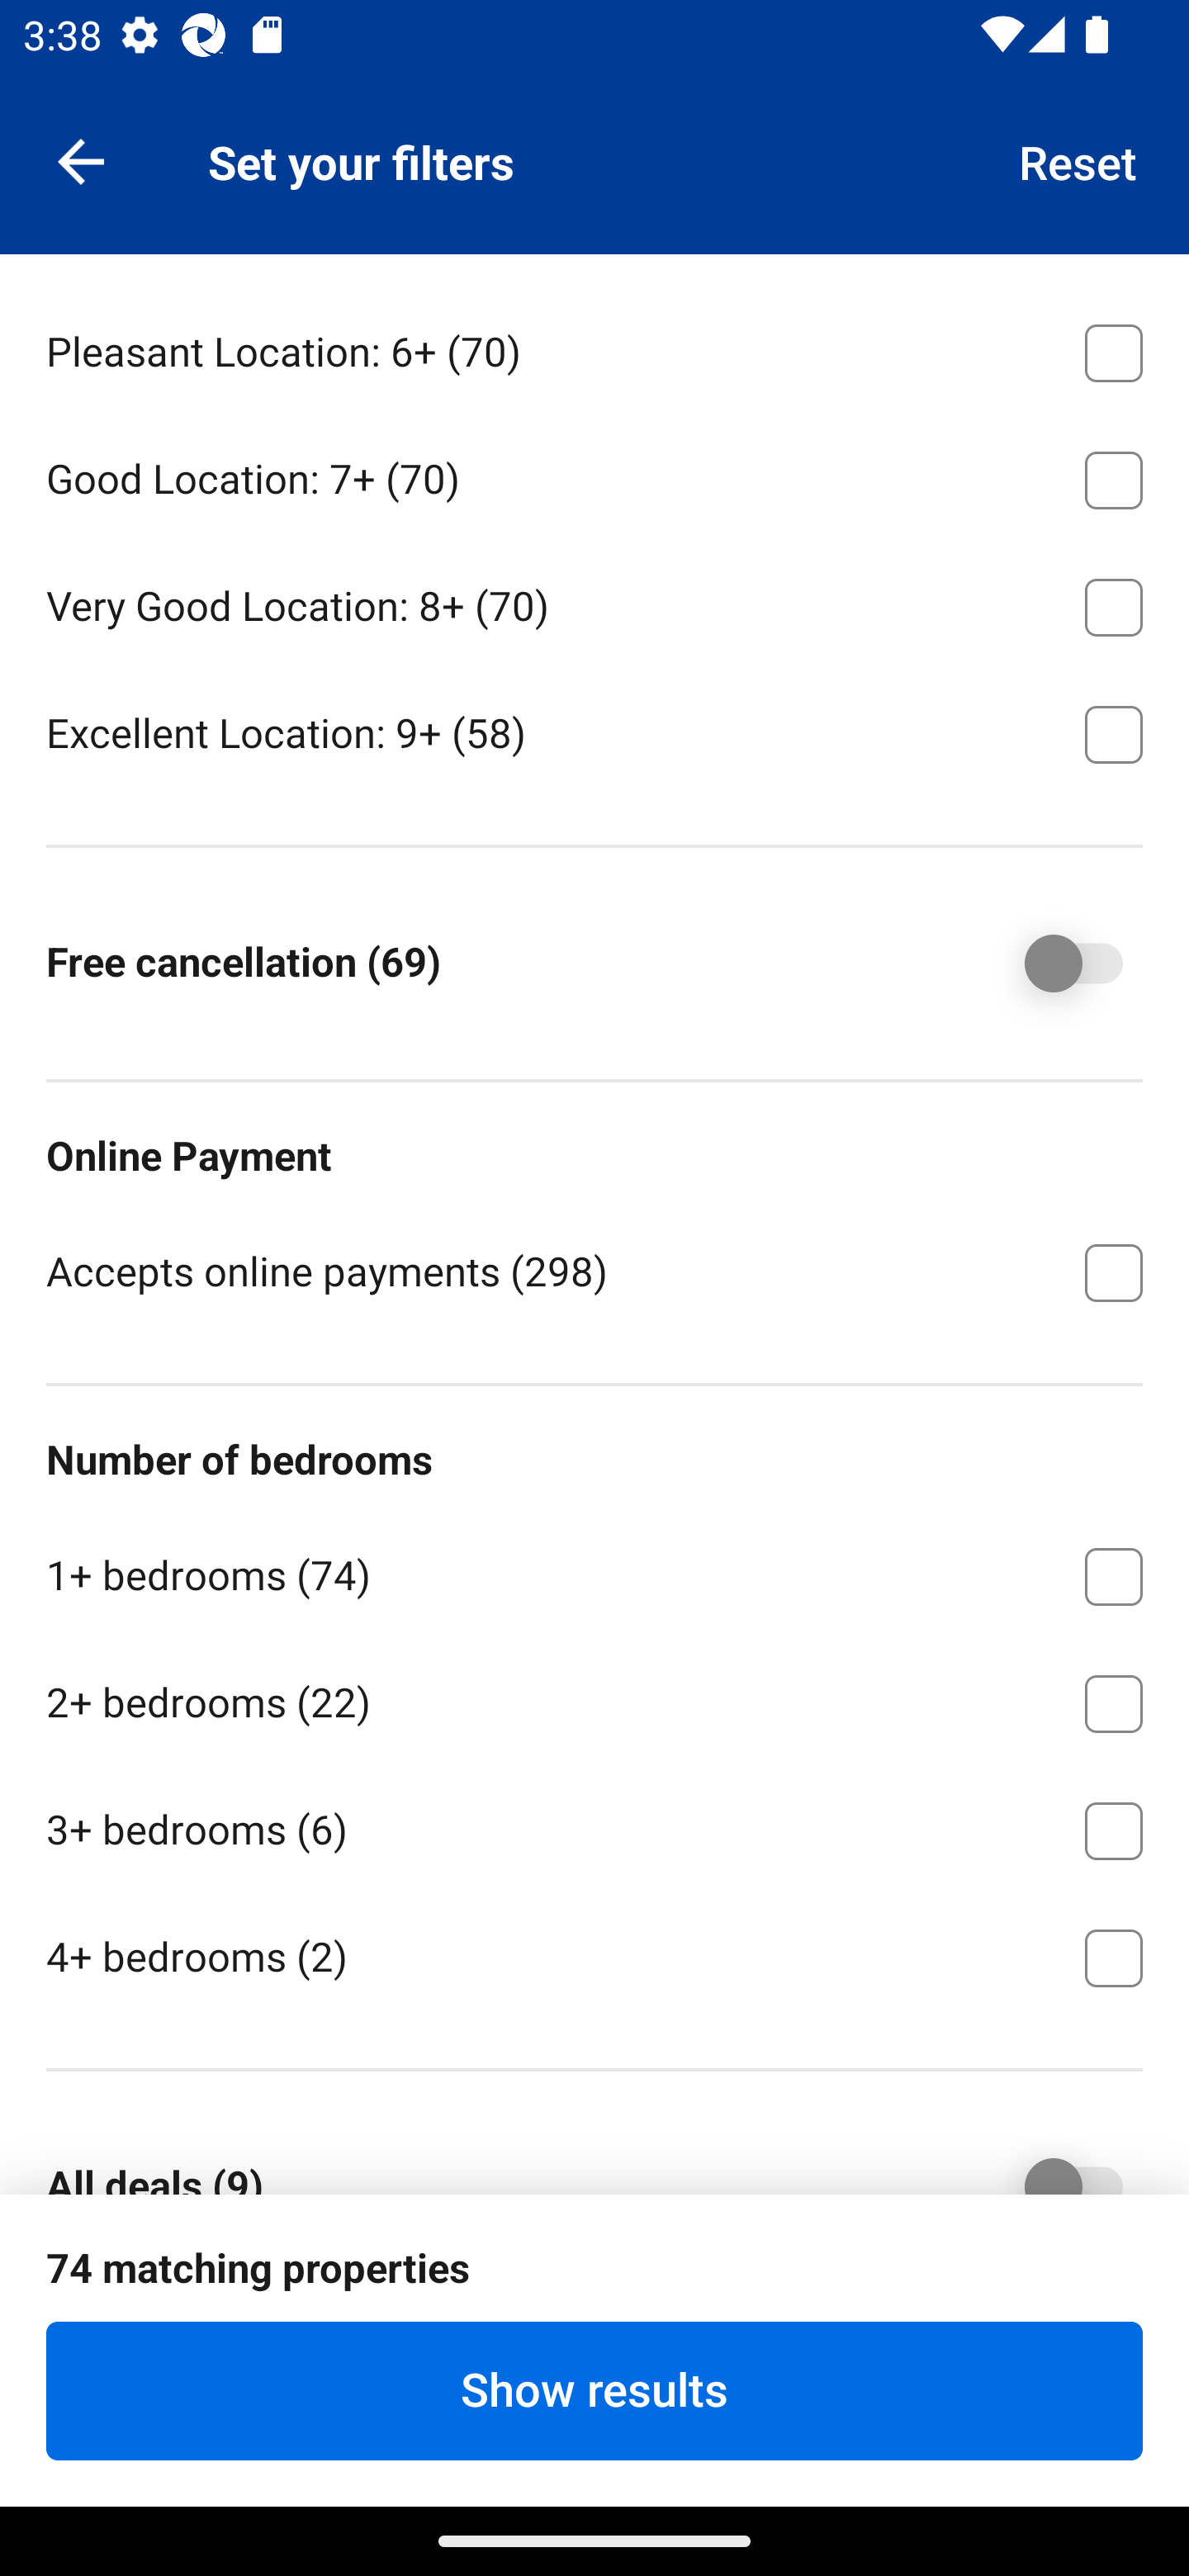 Image resolution: width=1189 pixels, height=2576 pixels. I want to click on 1+ bedrooms ⁦(74), so click(594, 1571).